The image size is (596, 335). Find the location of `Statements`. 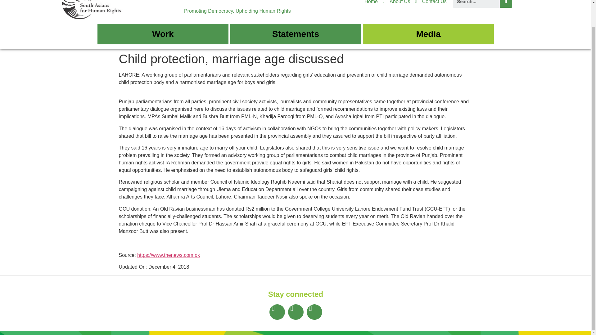

Statements is located at coordinates (296, 34).